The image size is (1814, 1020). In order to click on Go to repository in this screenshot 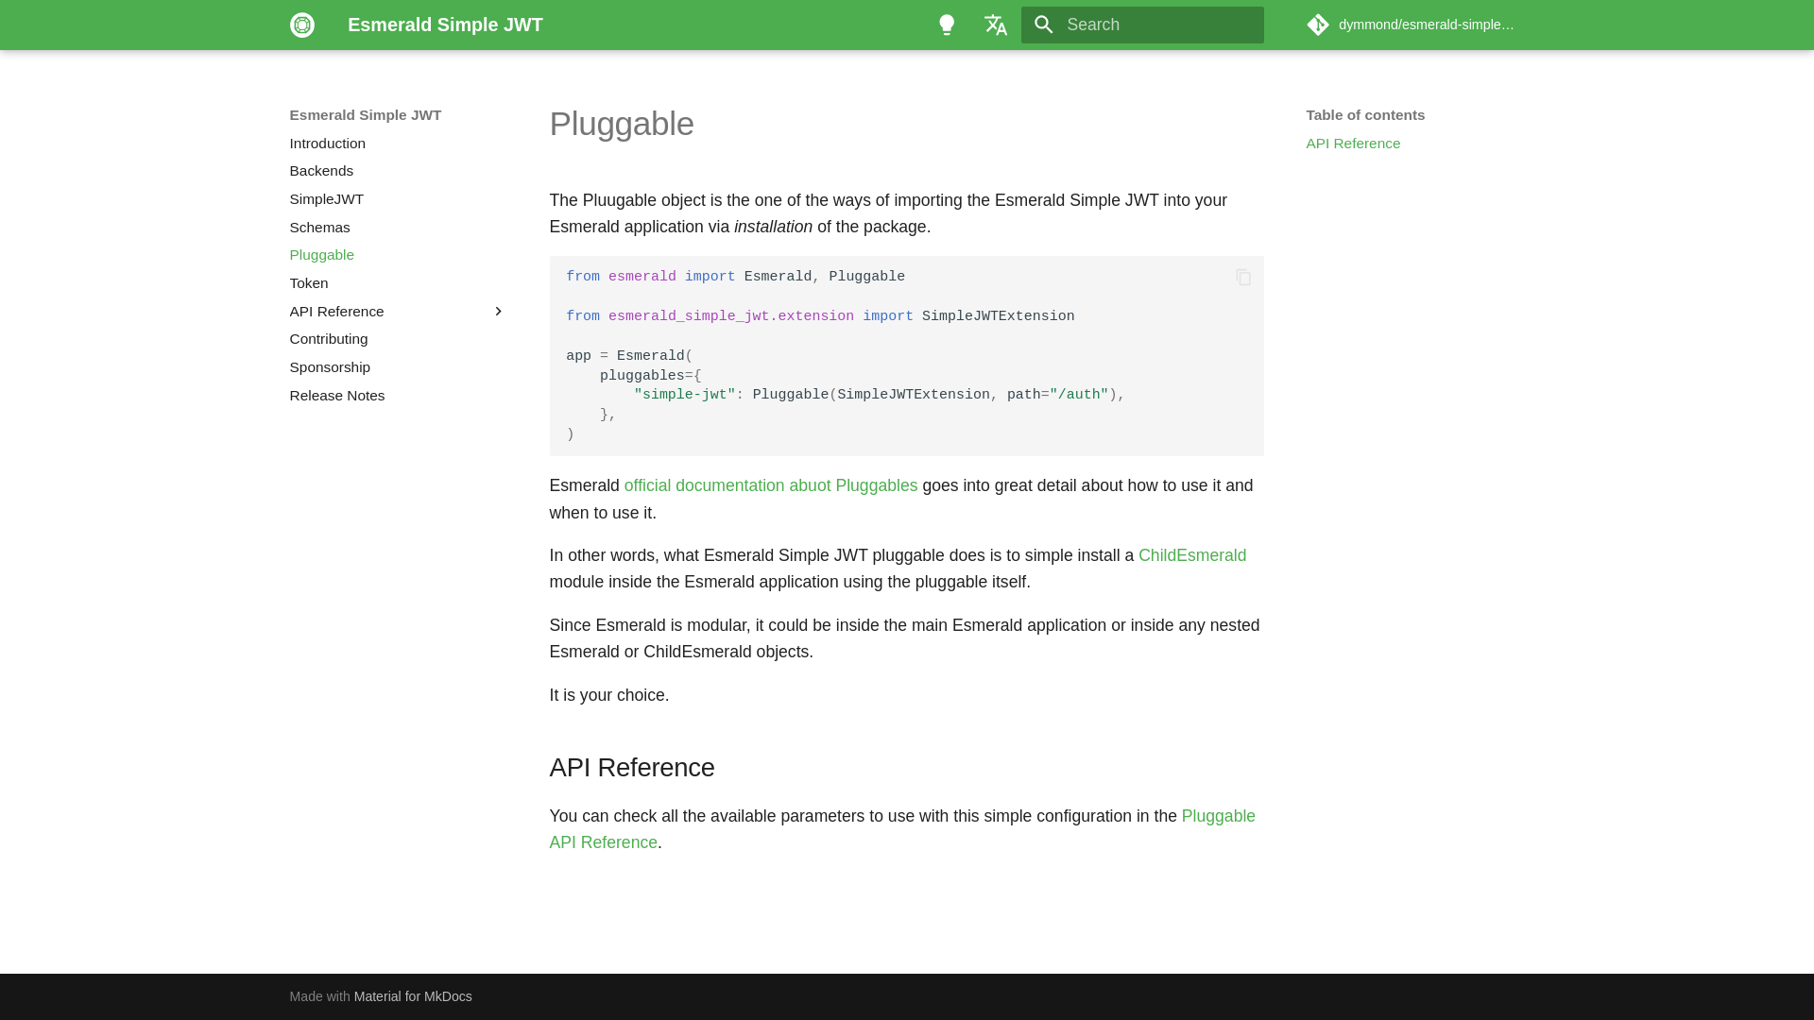, I will do `click(1414, 25)`.